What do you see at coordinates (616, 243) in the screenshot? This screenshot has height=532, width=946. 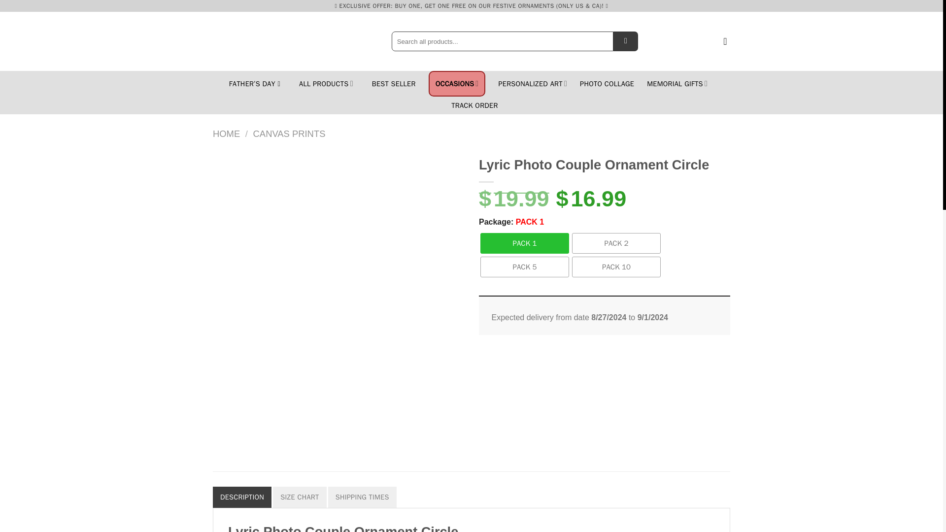 I see `PACK 2` at bounding box center [616, 243].